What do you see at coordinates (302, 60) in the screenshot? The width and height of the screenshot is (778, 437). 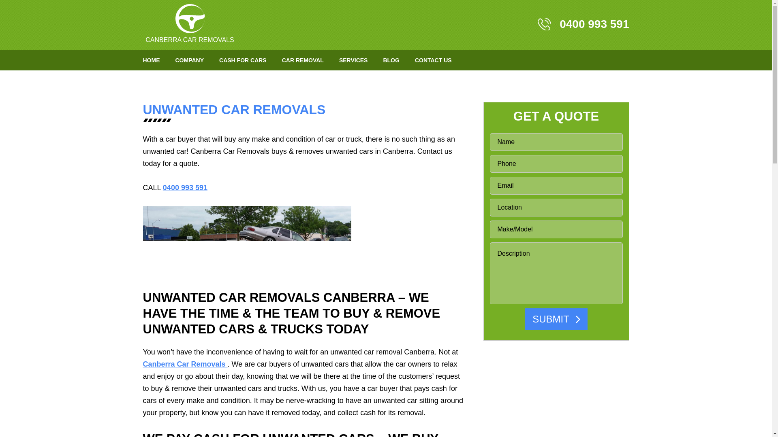 I see `Car Removal` at bounding box center [302, 60].